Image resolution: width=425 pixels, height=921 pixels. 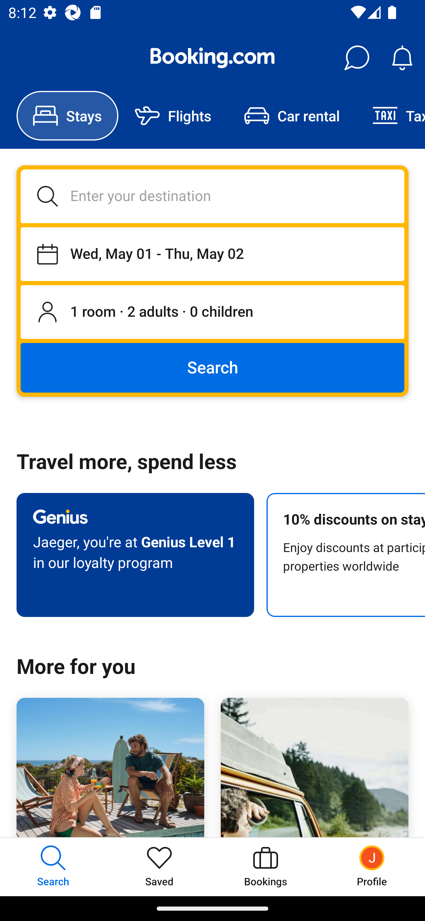 I want to click on Search, so click(x=212, y=367).